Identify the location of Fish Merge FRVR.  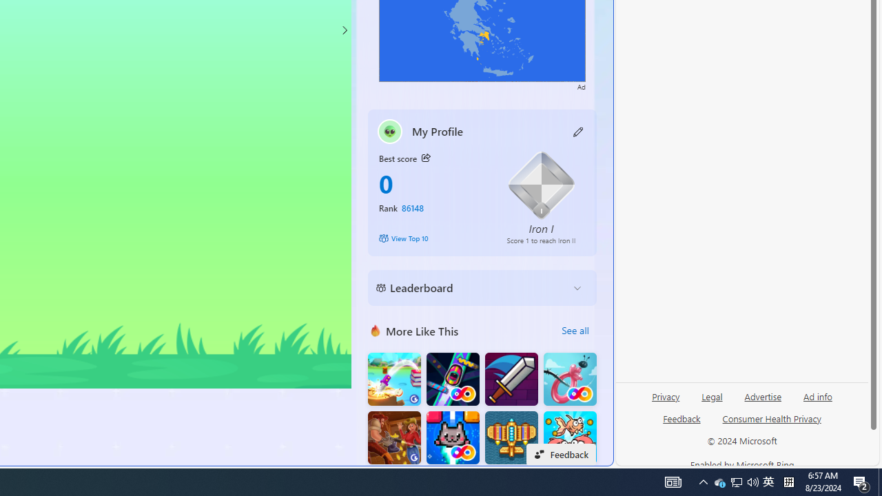
(570, 438).